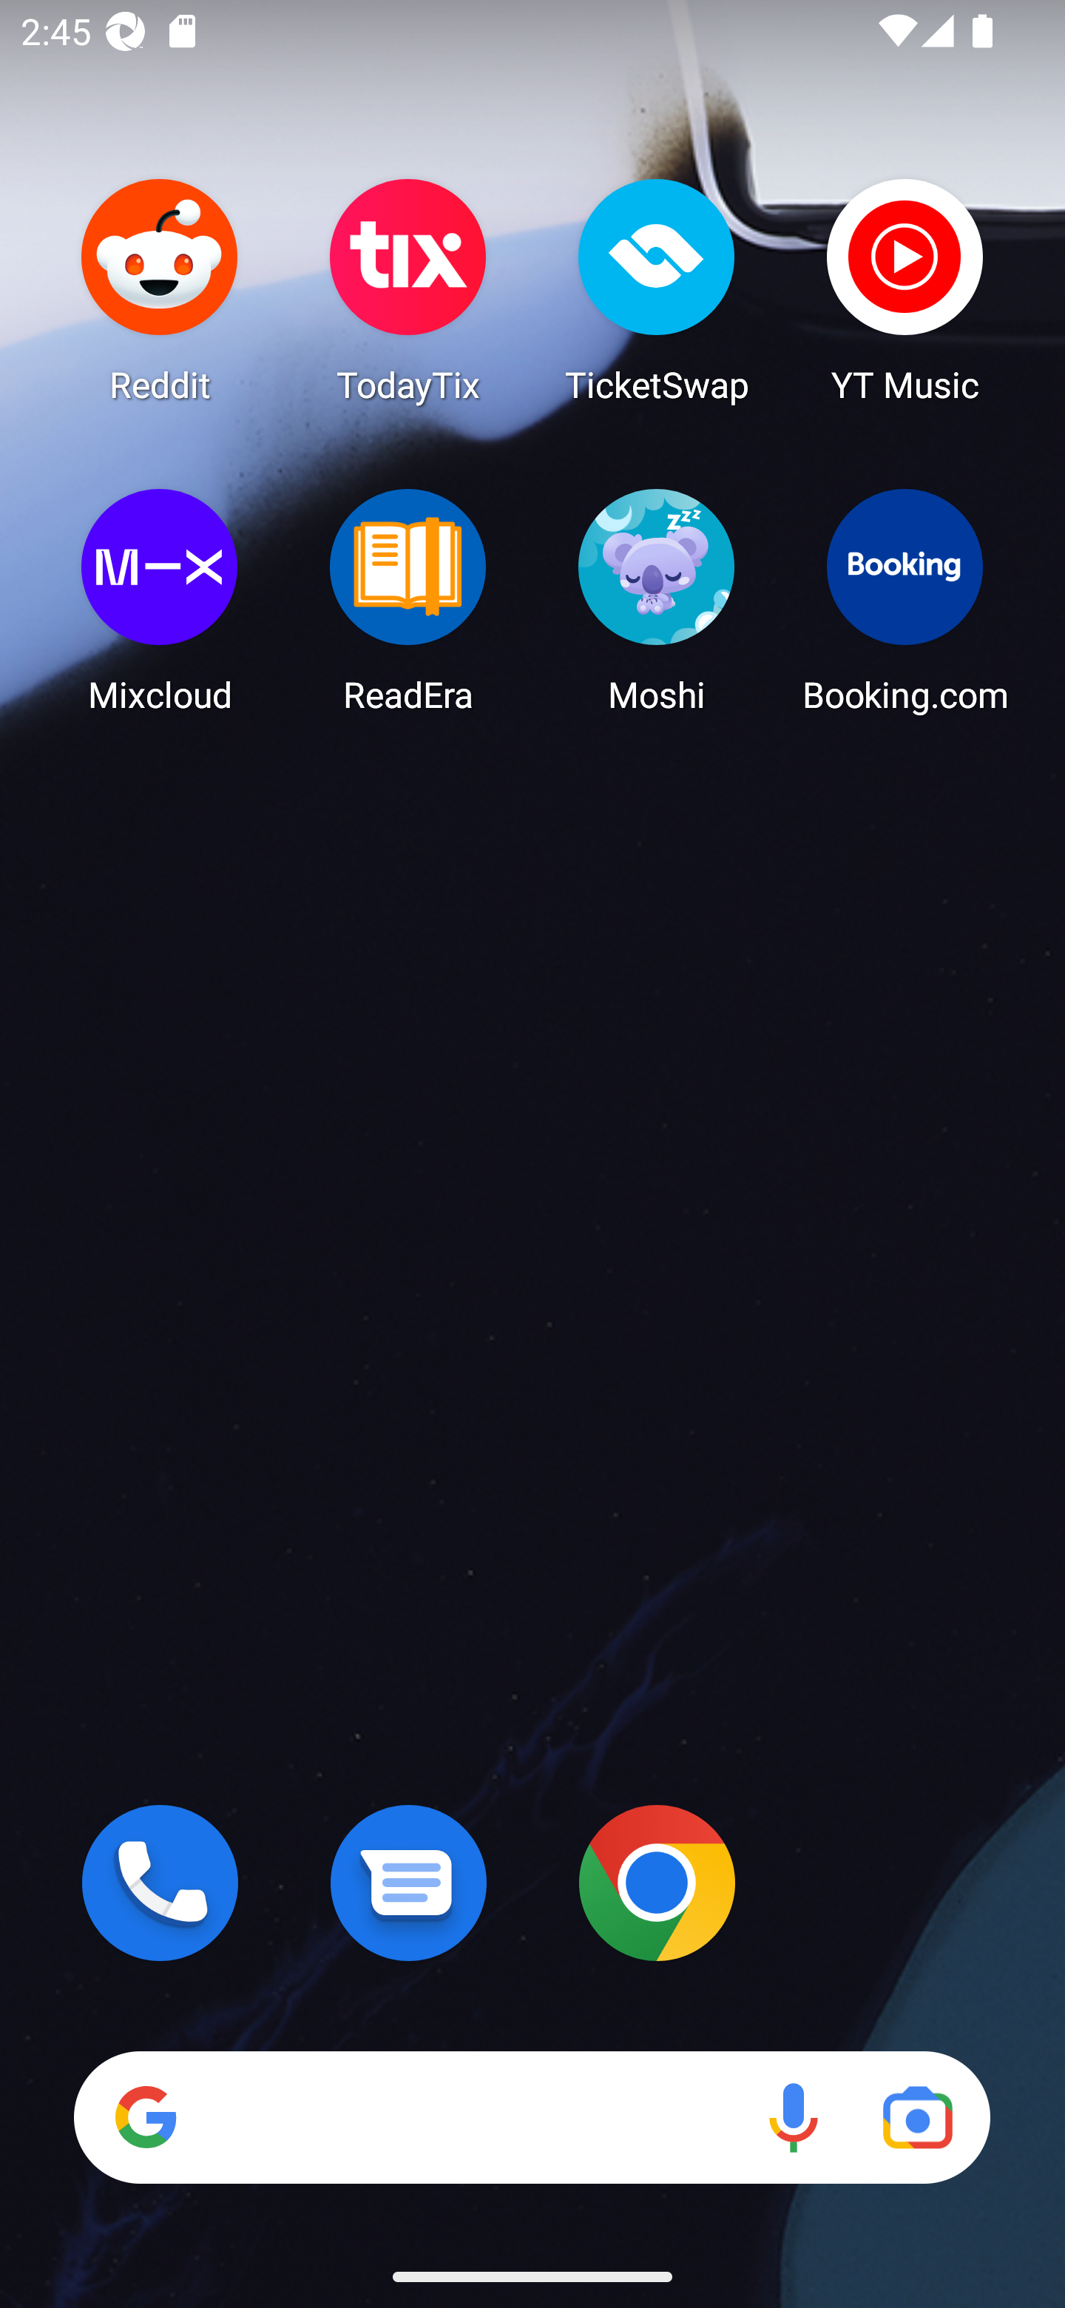  Describe the element at coordinates (408, 600) in the screenshot. I see `ReadEra` at that location.